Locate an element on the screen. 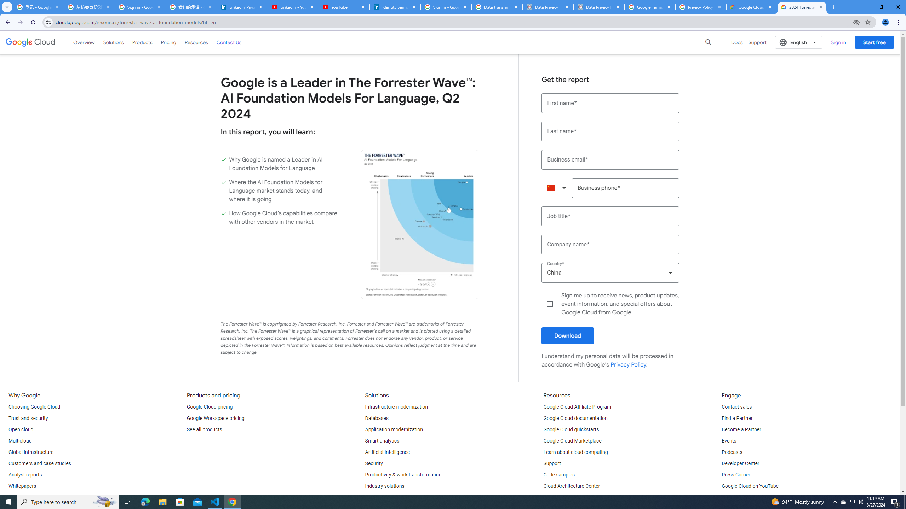  Trust and security is located at coordinates (28, 418).